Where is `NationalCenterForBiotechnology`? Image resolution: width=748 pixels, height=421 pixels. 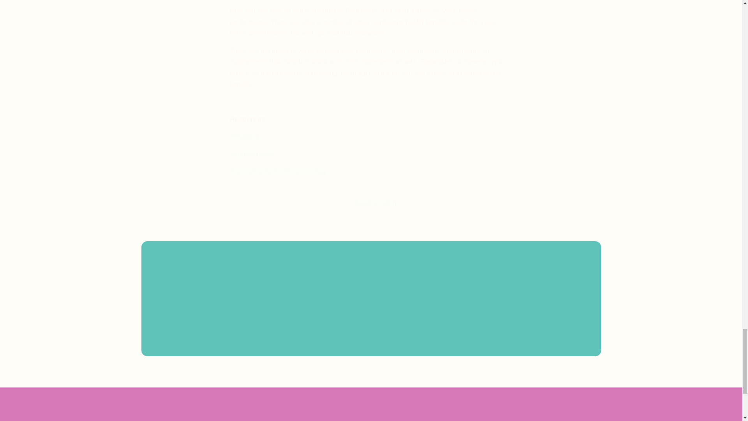
NationalCenterForBiotechnology is located at coordinates (278, 171).